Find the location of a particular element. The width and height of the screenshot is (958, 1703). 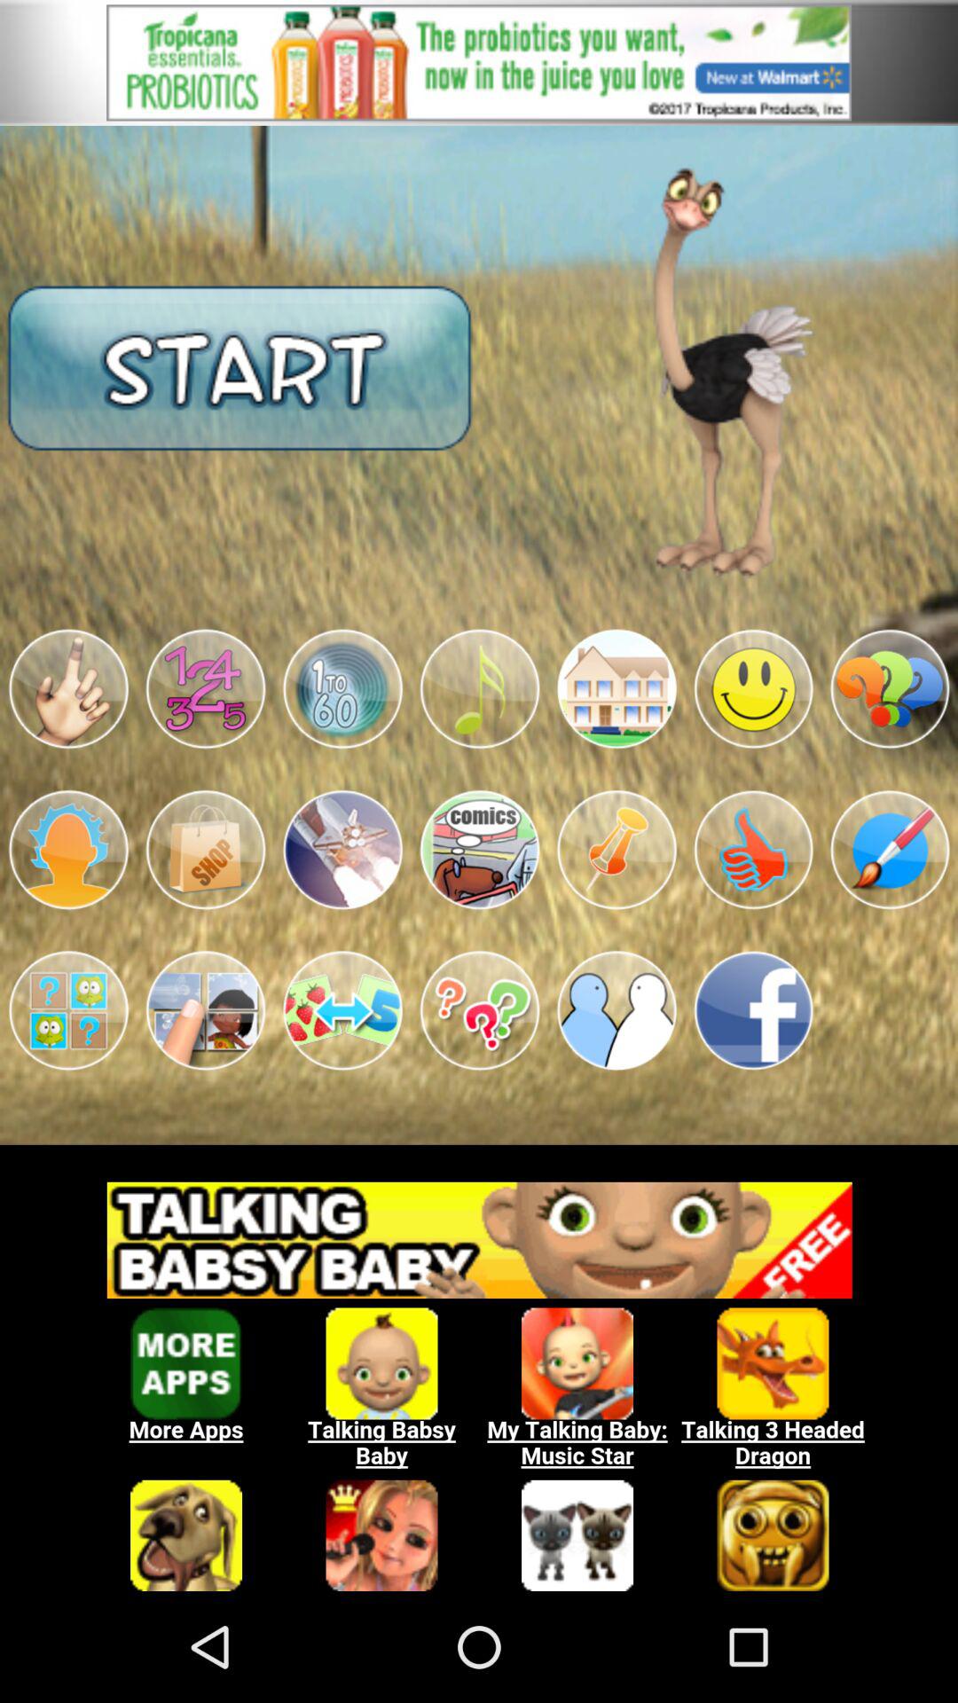

for emojis is located at coordinates (206, 688).